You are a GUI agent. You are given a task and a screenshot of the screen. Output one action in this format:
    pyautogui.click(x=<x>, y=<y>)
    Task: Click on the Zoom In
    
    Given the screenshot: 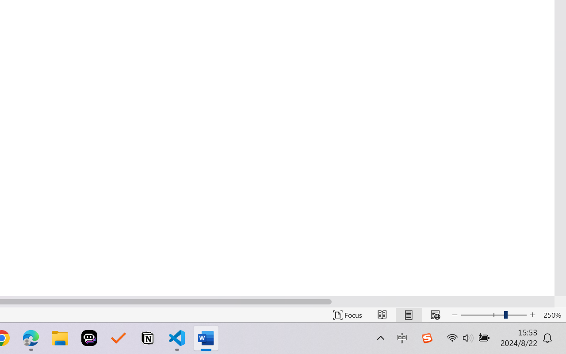 What is the action you would take?
    pyautogui.click(x=532, y=315)
    